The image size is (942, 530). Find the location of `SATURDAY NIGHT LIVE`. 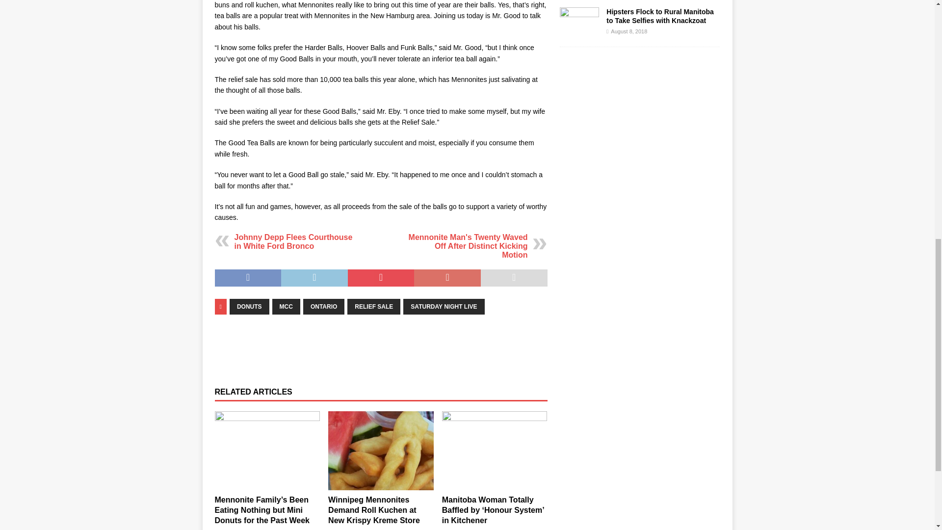

SATURDAY NIGHT LIVE is located at coordinates (444, 307).